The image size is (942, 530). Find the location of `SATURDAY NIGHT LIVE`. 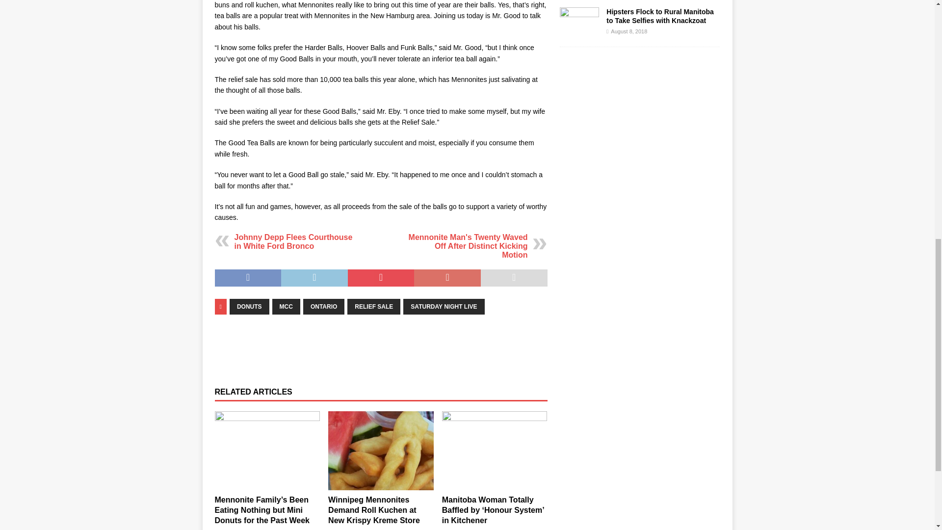

SATURDAY NIGHT LIVE is located at coordinates (444, 307).